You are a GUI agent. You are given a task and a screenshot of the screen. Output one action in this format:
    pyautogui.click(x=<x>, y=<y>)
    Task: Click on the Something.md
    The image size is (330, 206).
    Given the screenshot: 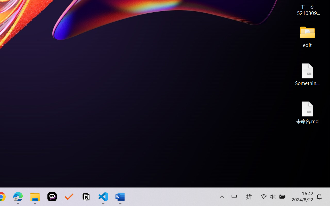 What is the action you would take?
    pyautogui.click(x=307, y=74)
    